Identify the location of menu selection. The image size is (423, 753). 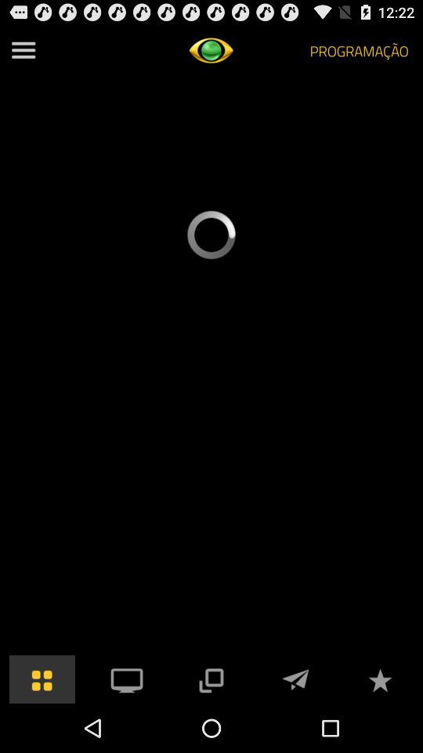
(127, 679).